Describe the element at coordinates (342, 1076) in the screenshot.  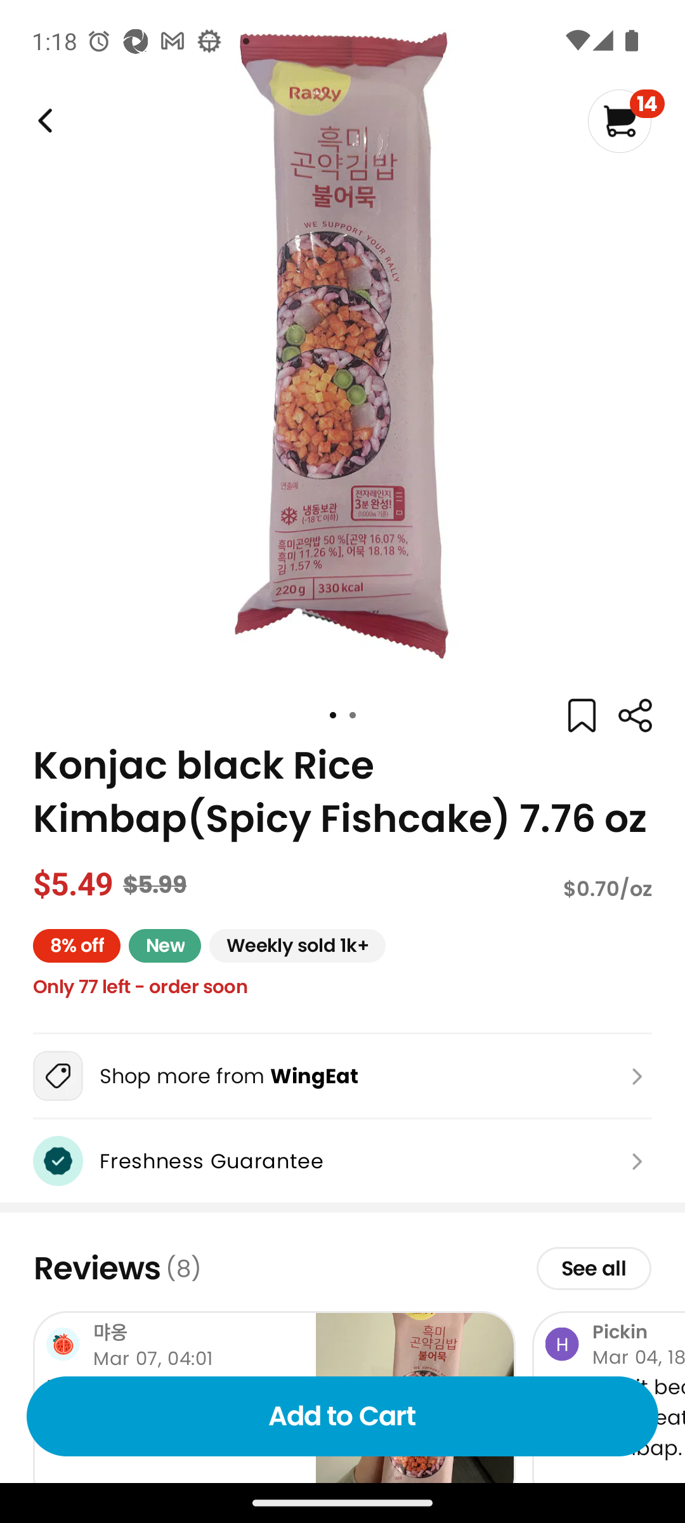
I see `Shop more from WingEat Weee!` at that location.